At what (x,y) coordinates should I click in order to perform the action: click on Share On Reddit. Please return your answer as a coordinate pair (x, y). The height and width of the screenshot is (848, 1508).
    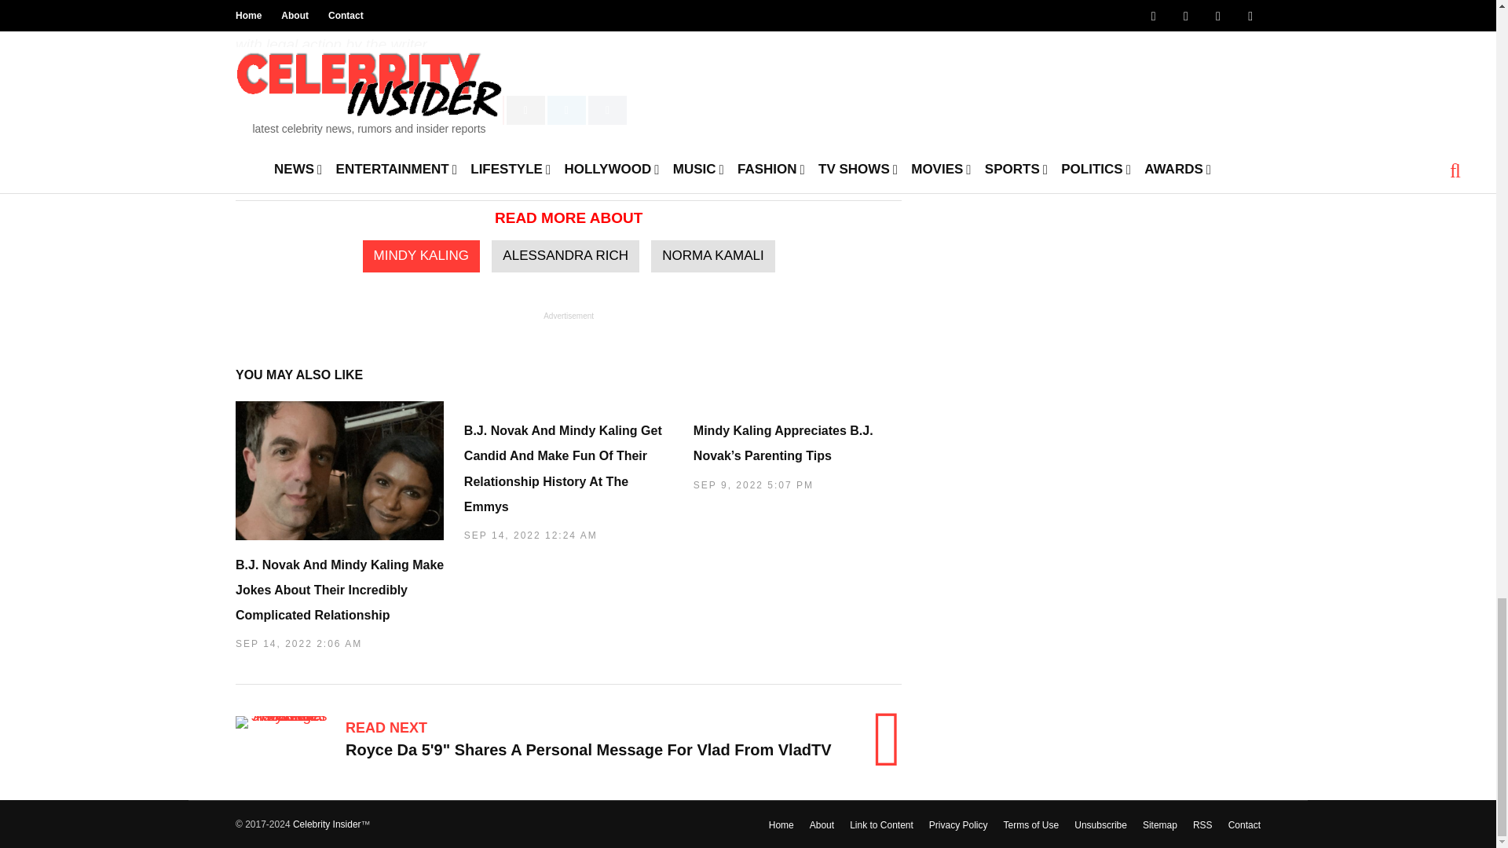
    Looking at the image, I should click on (525, 110).